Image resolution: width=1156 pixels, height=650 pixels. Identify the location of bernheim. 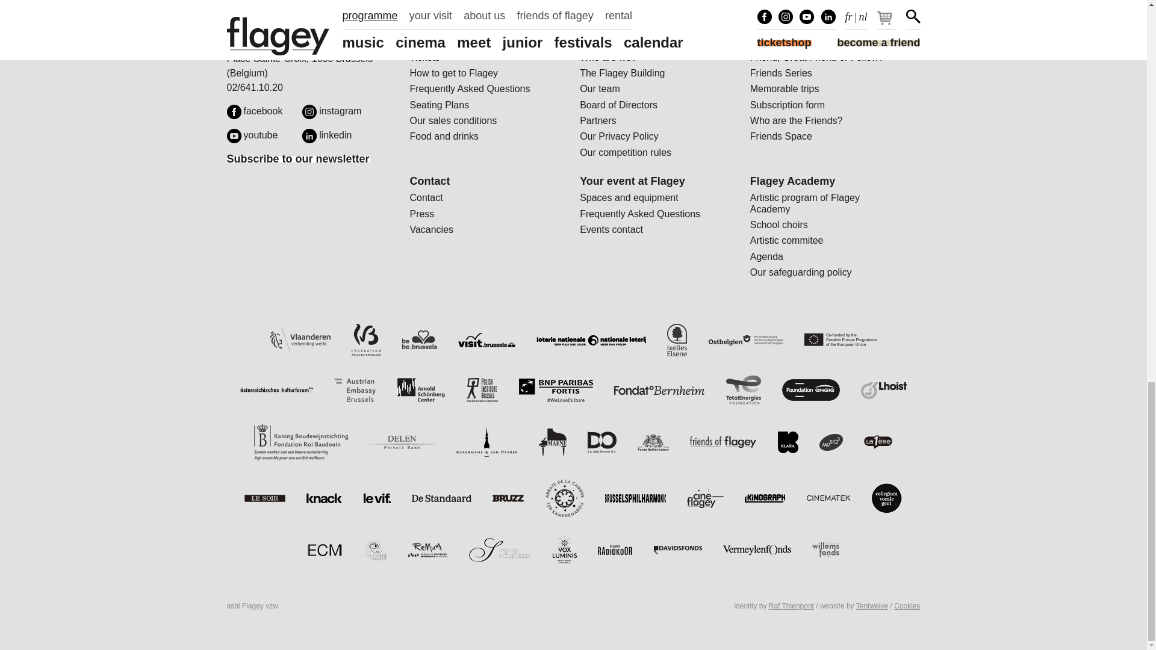
(659, 390).